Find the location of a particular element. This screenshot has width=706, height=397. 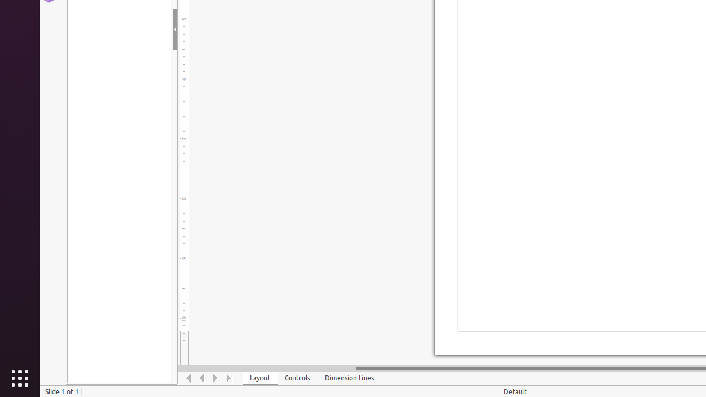

Dimension Lines is located at coordinates (350, 378).